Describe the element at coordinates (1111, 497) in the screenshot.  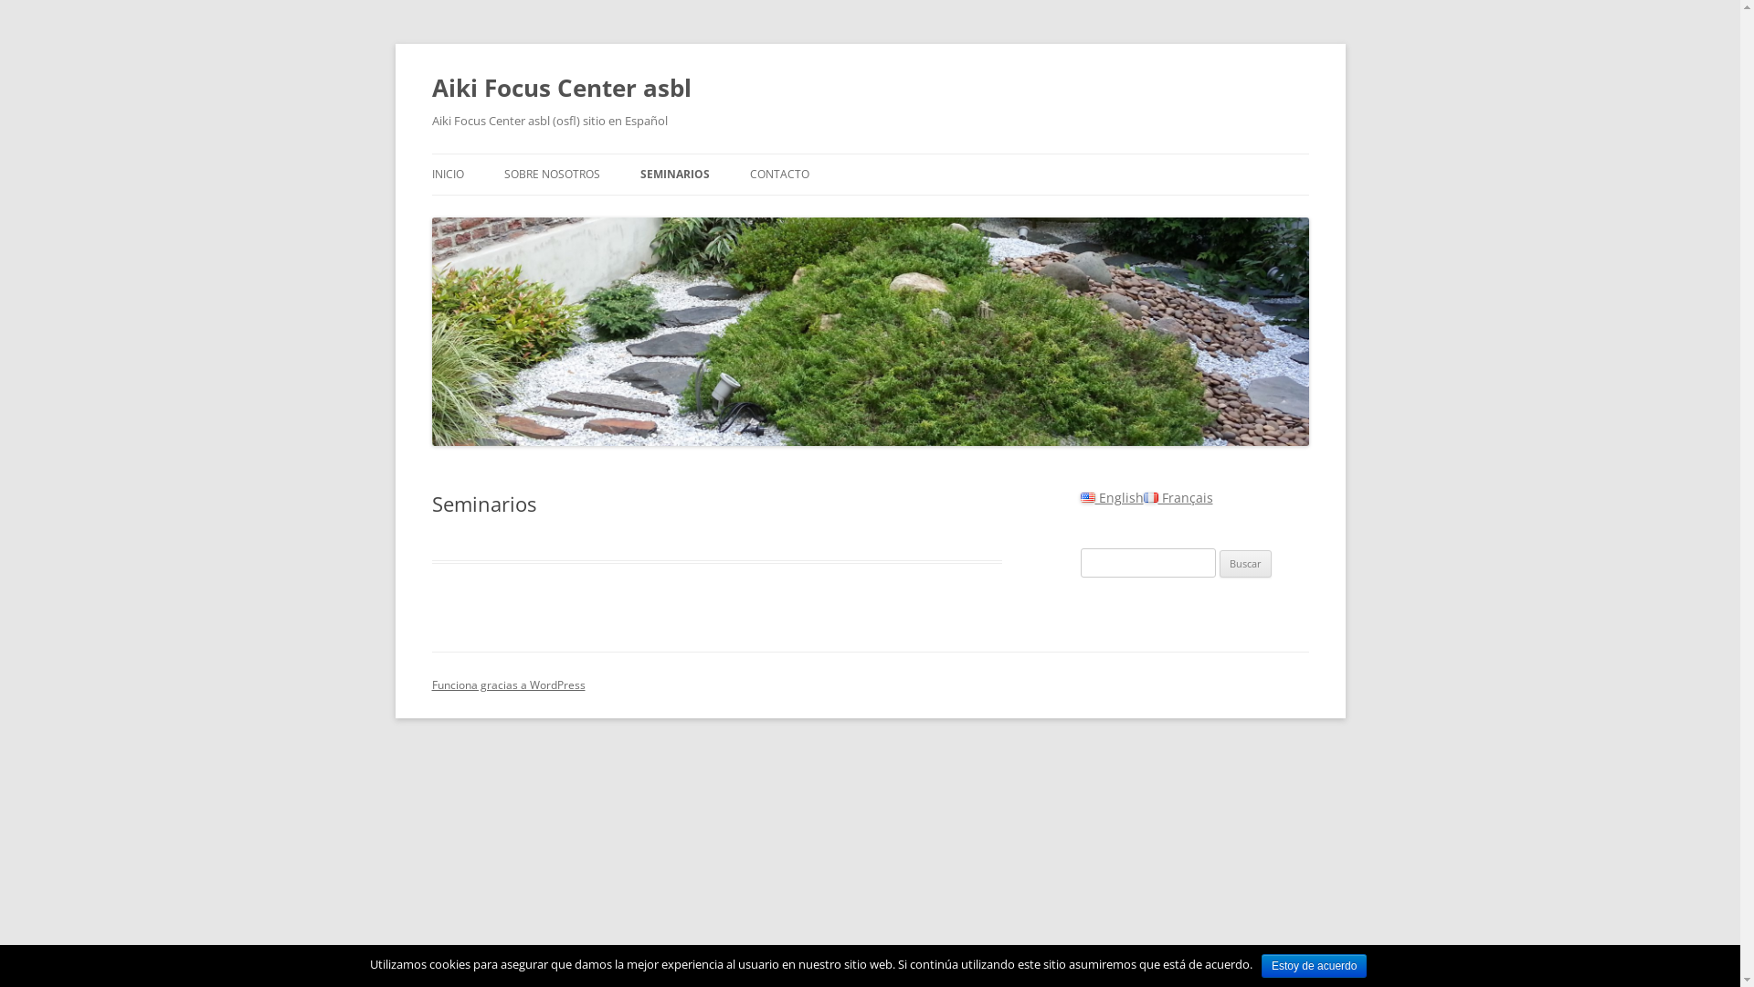
I see `English` at that location.